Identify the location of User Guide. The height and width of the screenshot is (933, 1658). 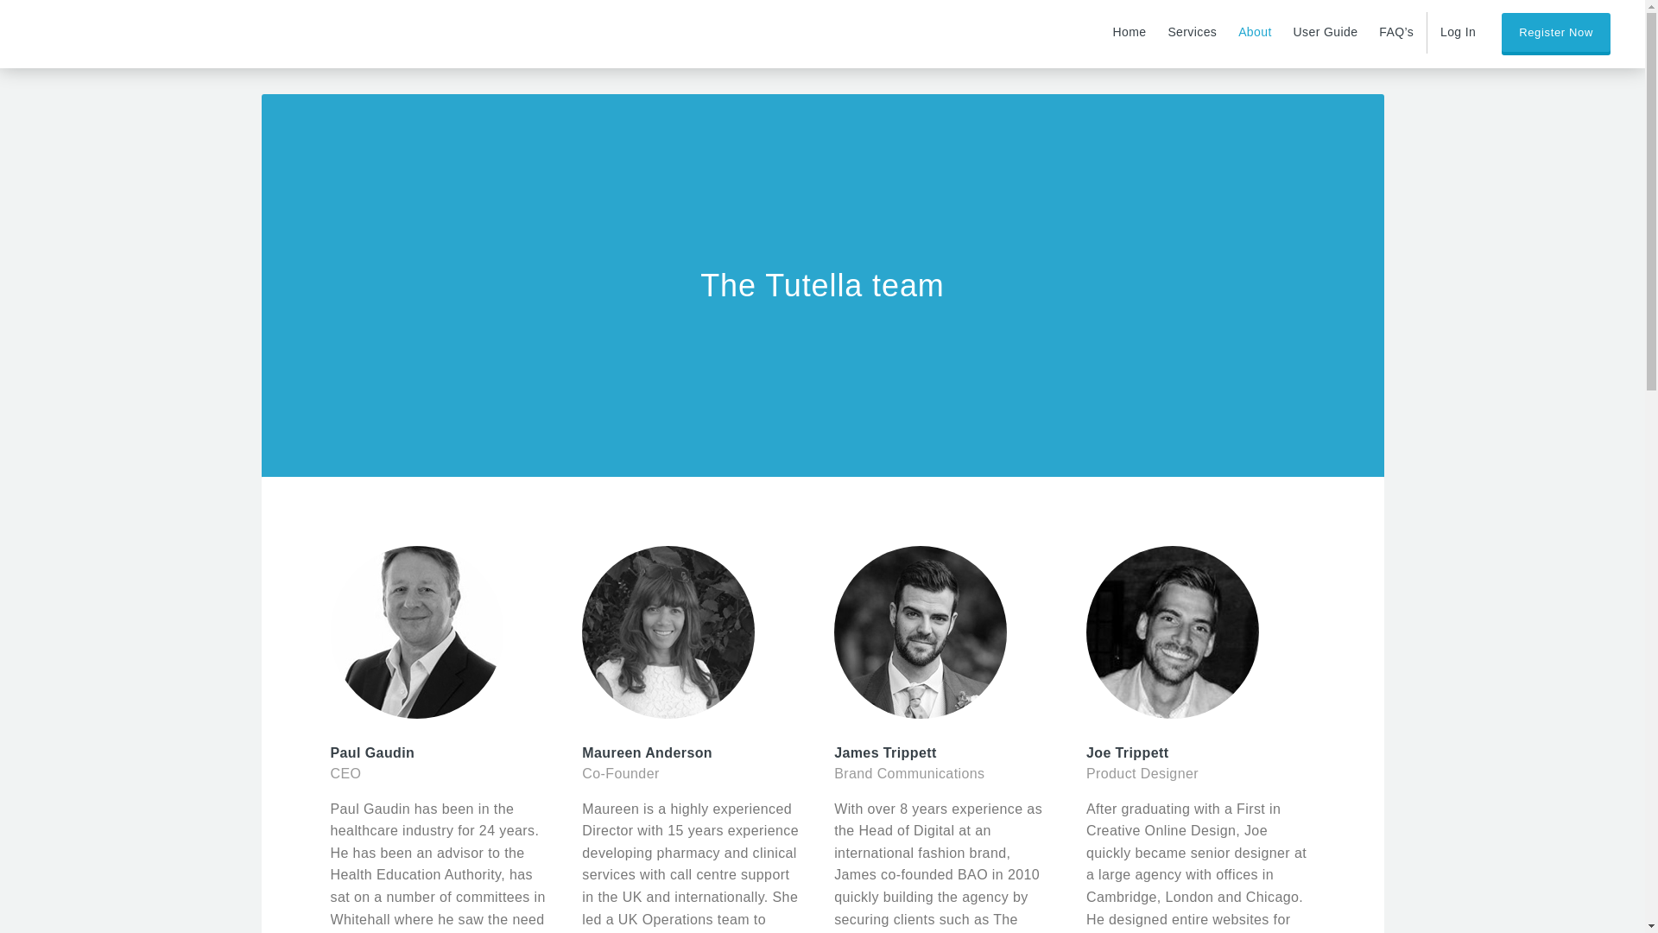
(1325, 33).